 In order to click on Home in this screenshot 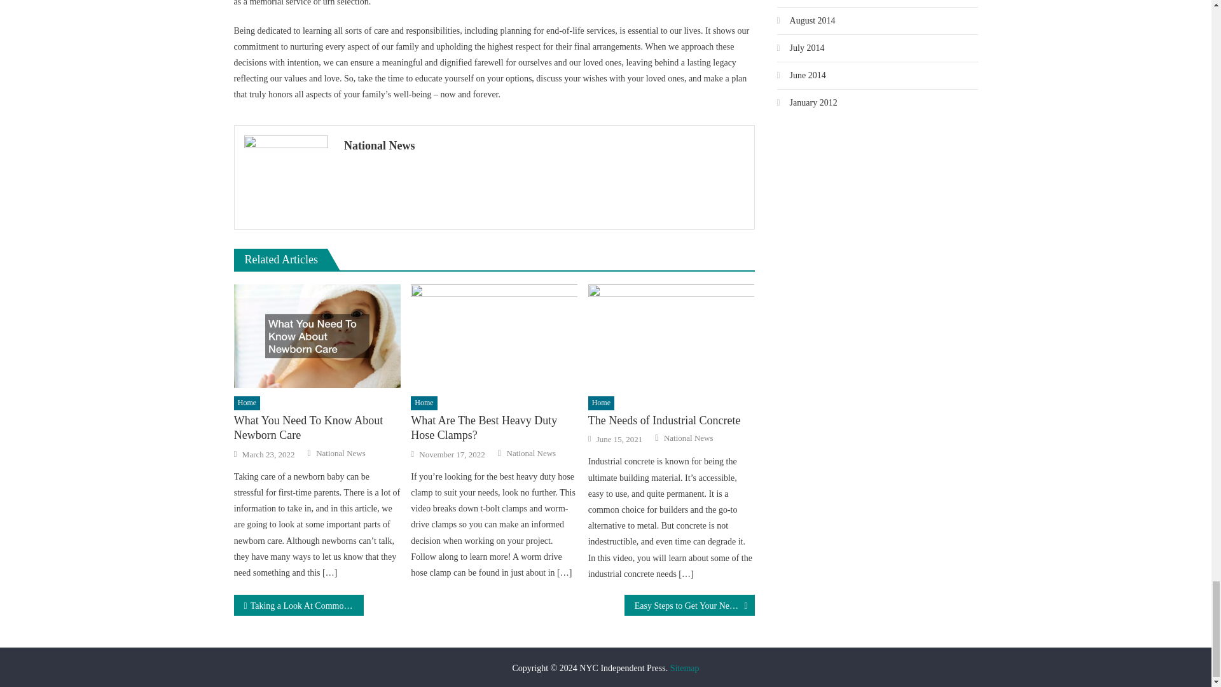, I will do `click(424, 403)`.